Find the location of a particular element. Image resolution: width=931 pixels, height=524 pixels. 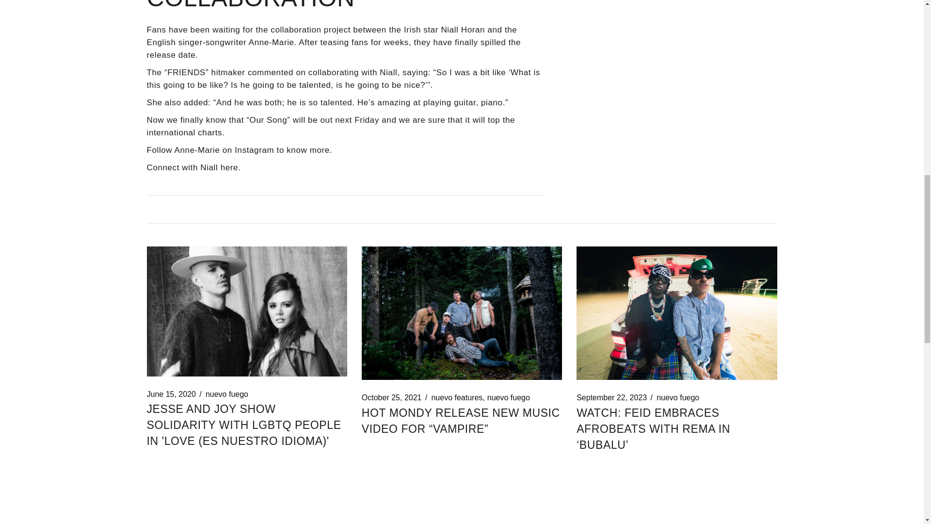

nuevo fuego is located at coordinates (508, 398).